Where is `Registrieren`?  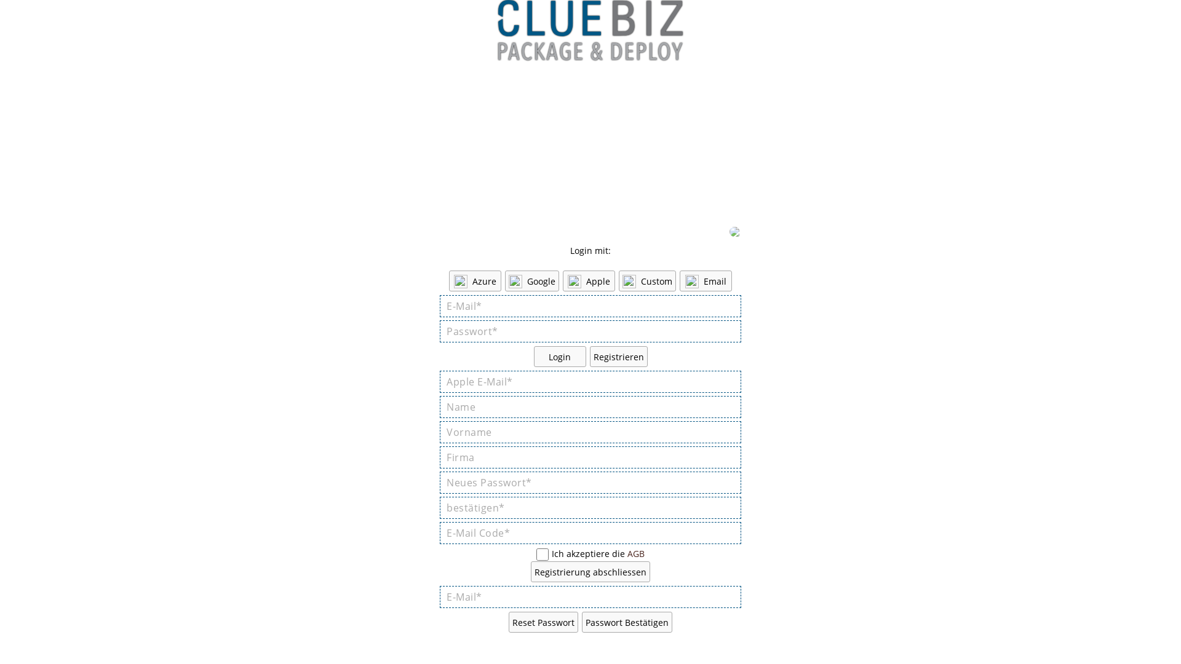
Registrieren is located at coordinates (618, 357).